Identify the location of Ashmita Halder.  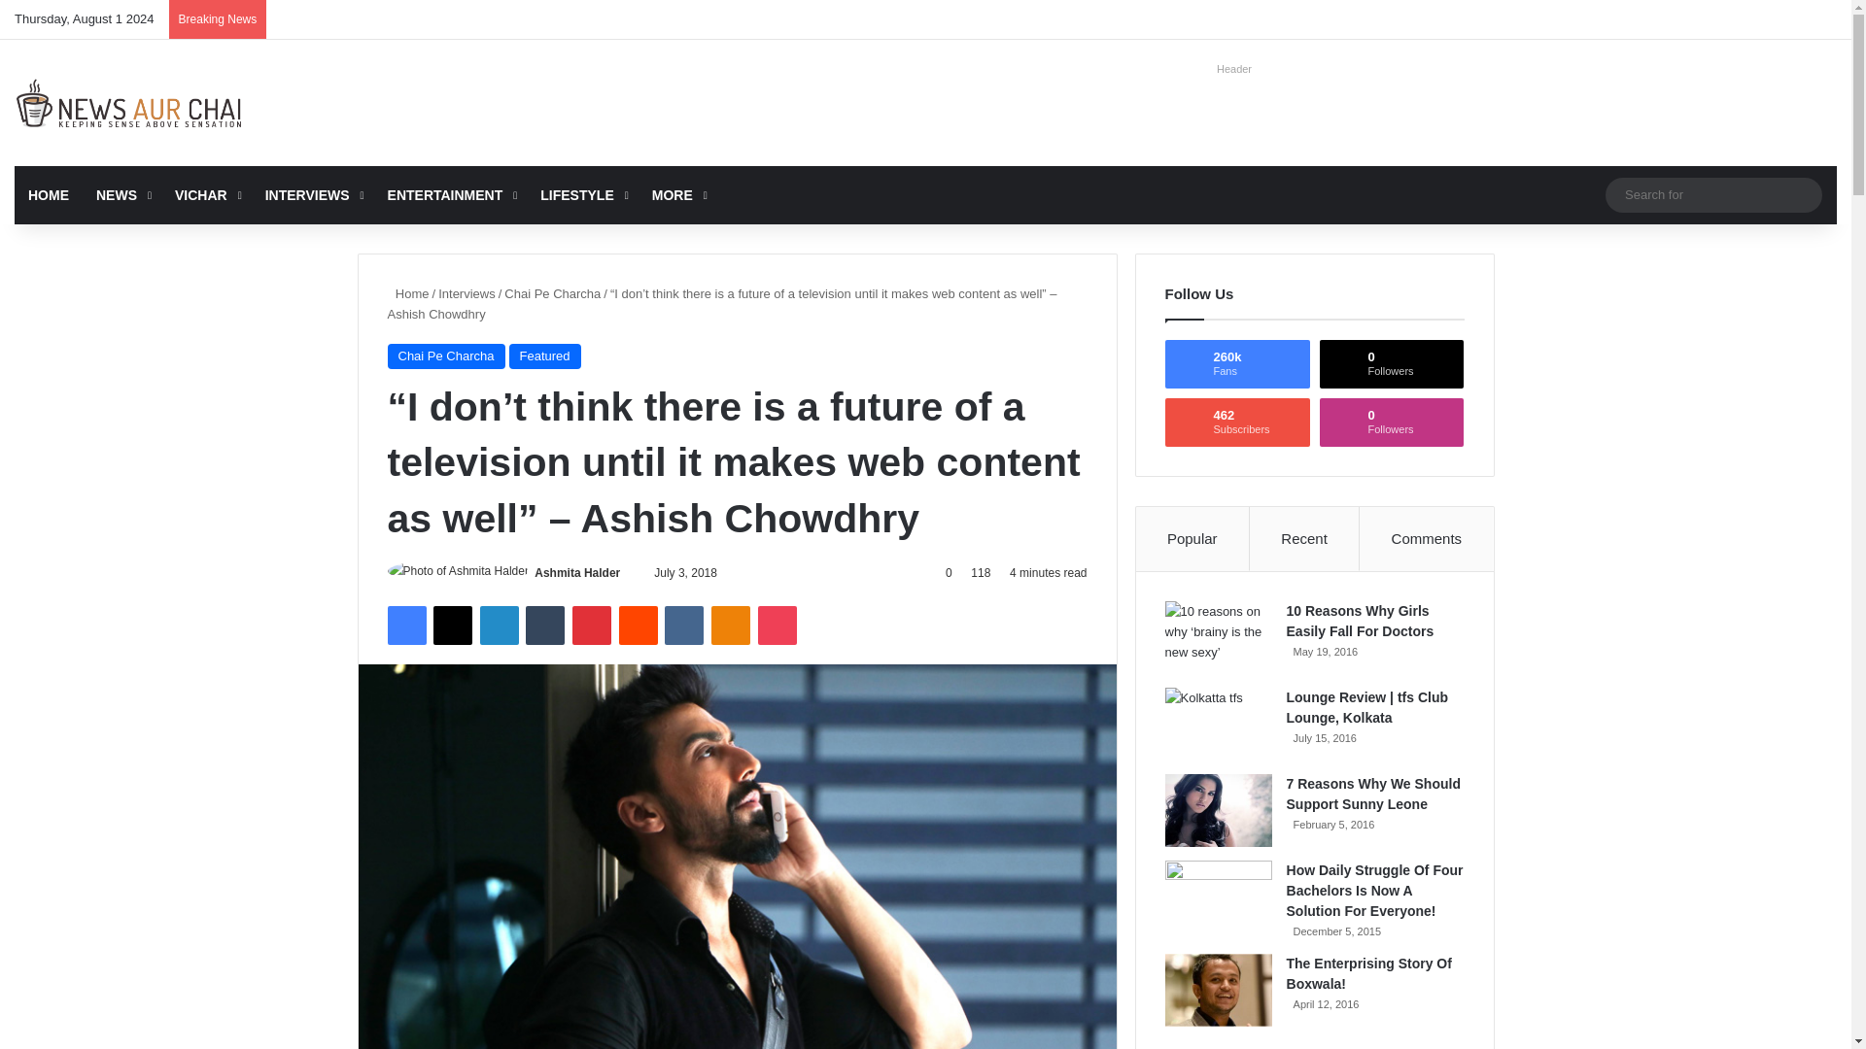
(576, 573).